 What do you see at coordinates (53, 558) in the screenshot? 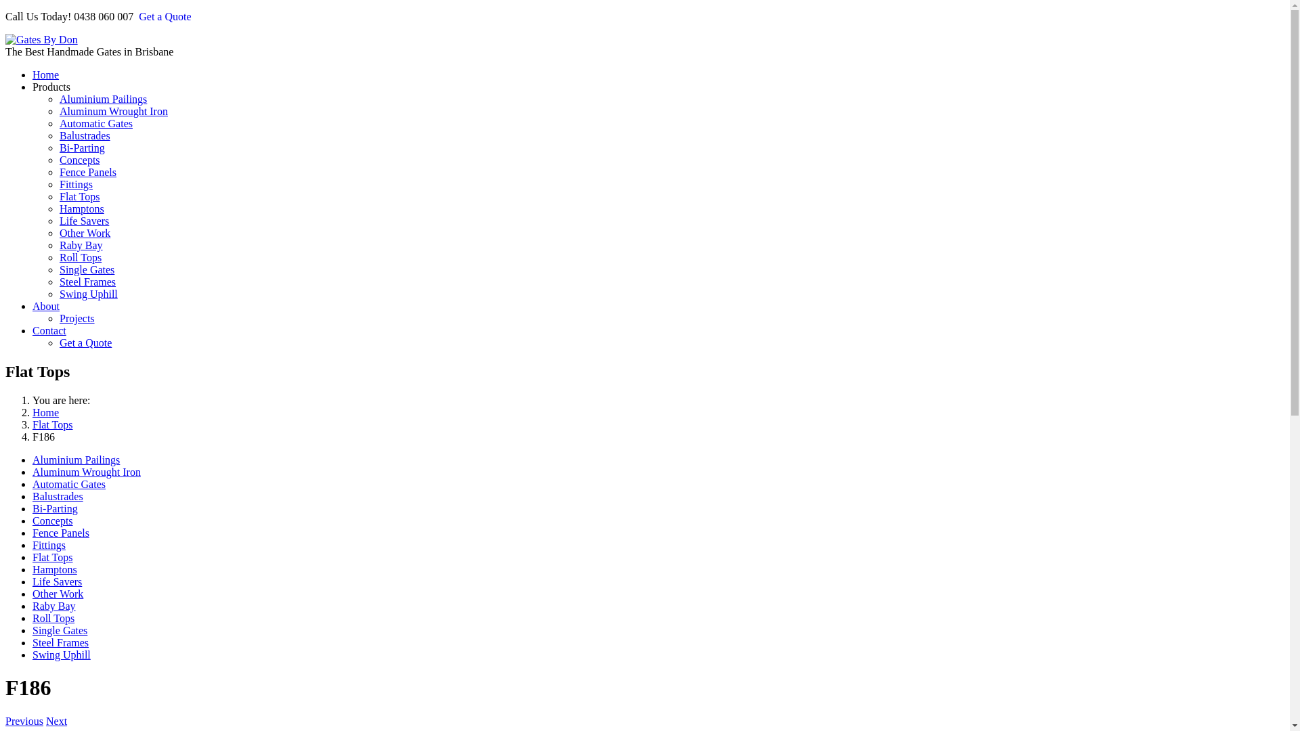
I see `Flat Tops` at bounding box center [53, 558].